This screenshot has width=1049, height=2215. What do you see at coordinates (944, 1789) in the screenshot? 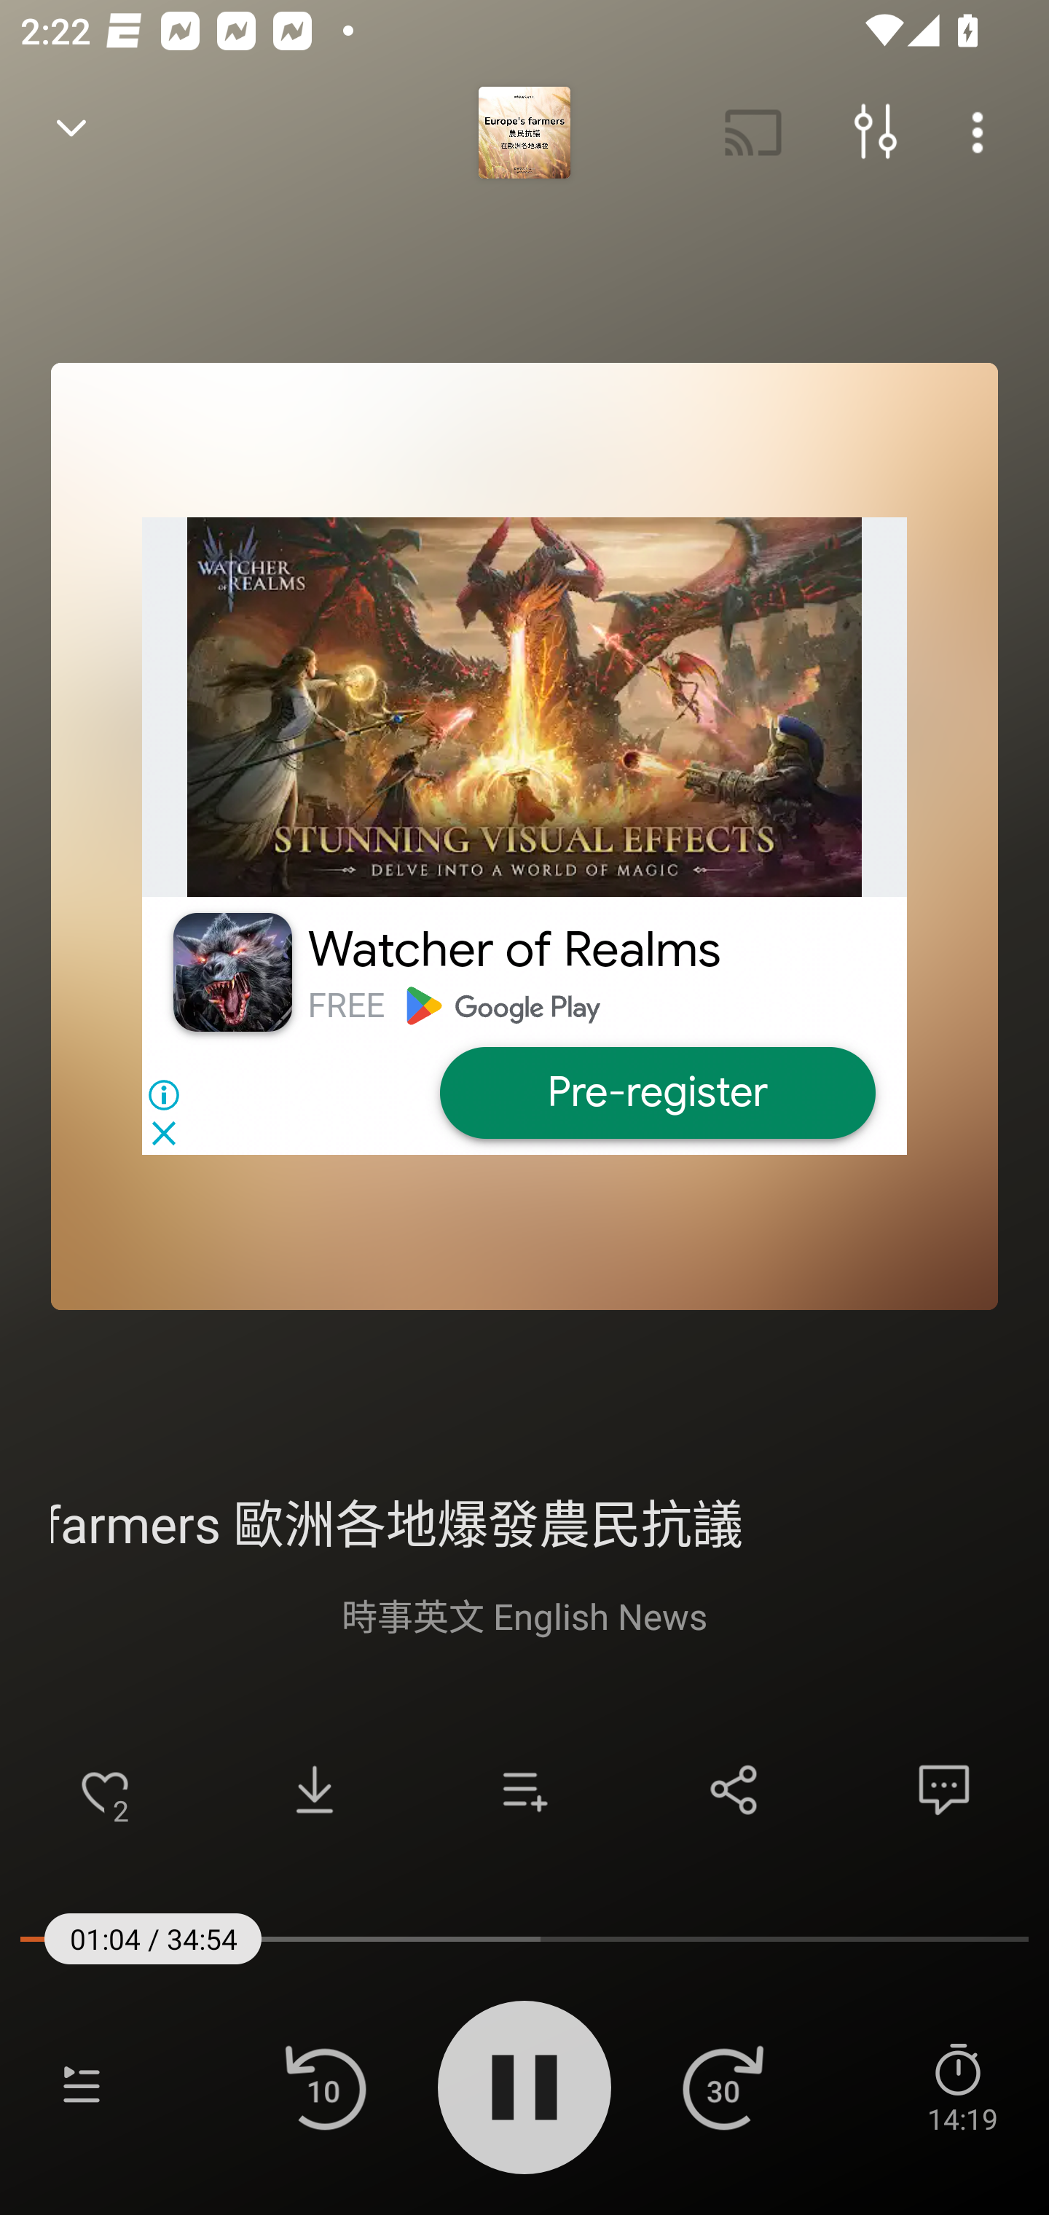
I see `Comments` at bounding box center [944, 1789].